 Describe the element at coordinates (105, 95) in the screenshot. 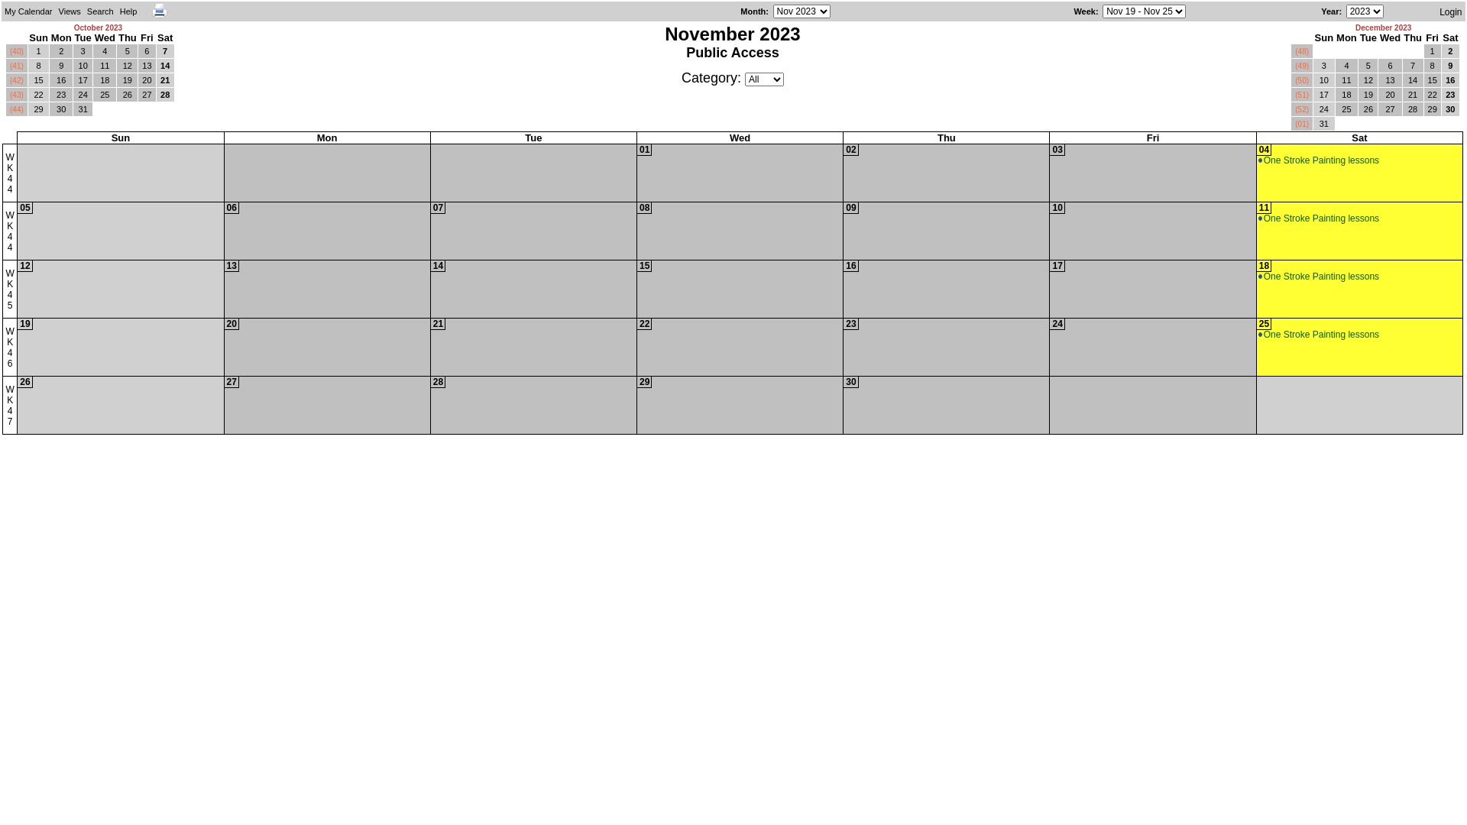

I see `25` at that location.